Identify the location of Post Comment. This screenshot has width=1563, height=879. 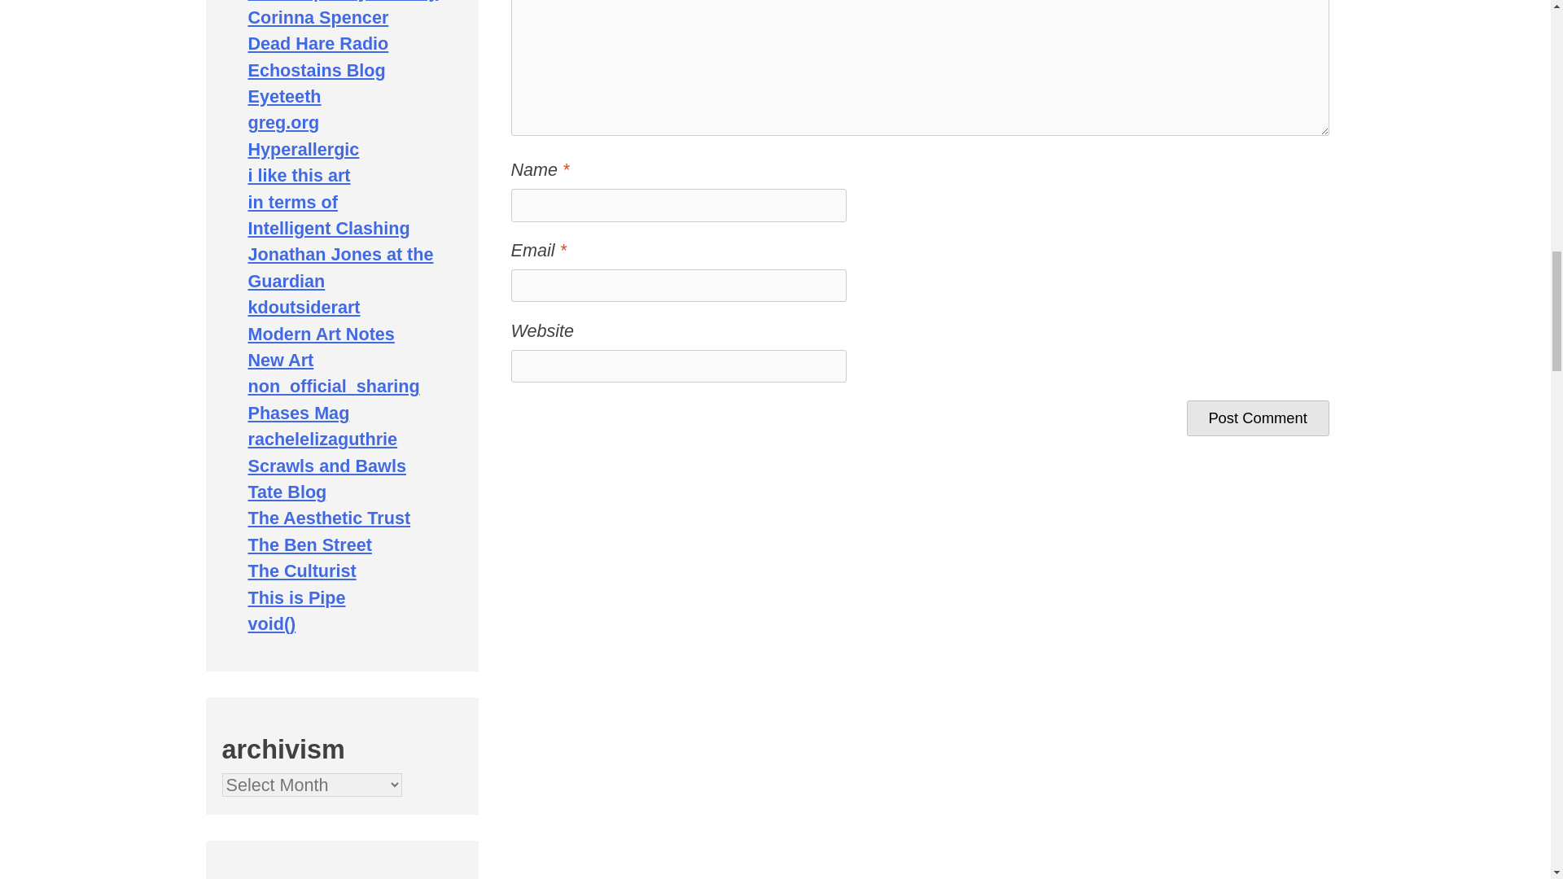
(1258, 418).